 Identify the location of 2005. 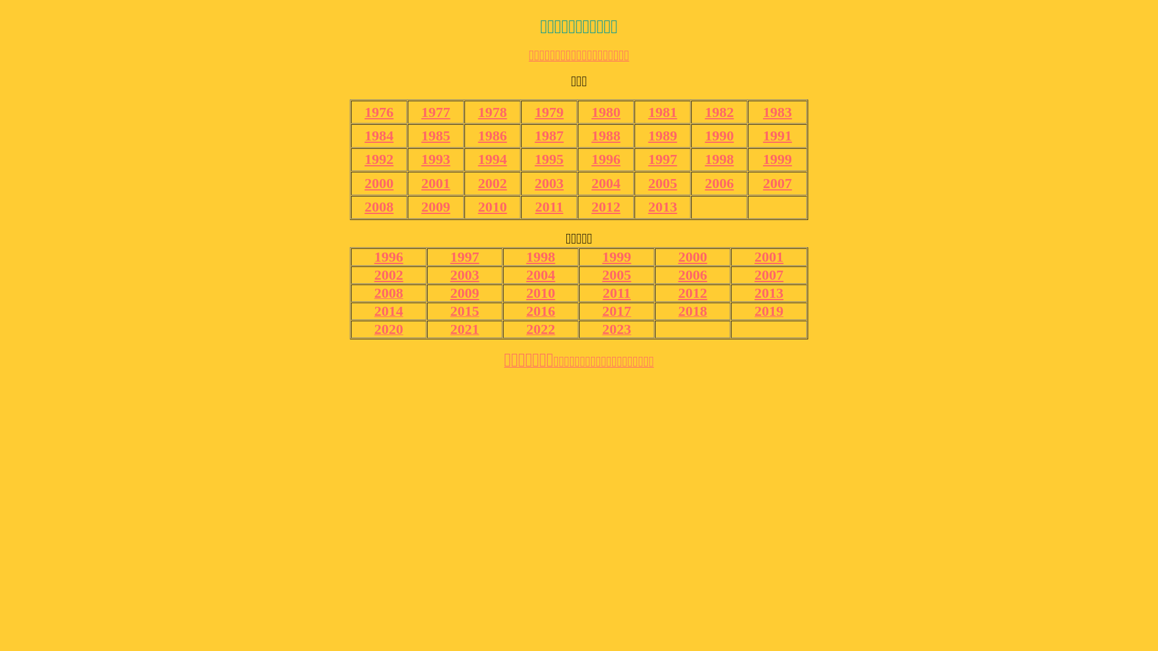
(616, 275).